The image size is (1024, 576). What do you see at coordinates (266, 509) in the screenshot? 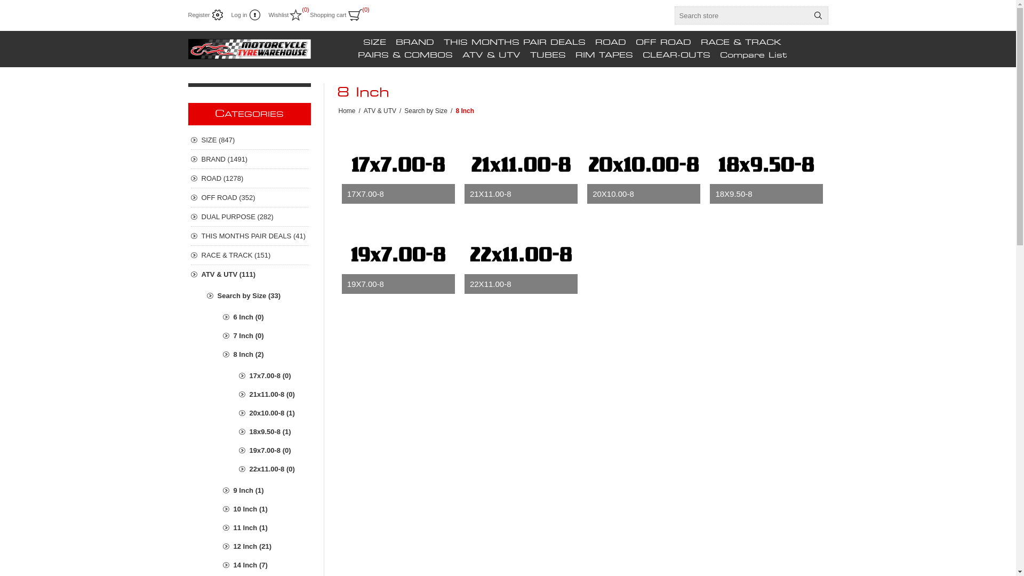
I see `10 Inch (1)` at bounding box center [266, 509].